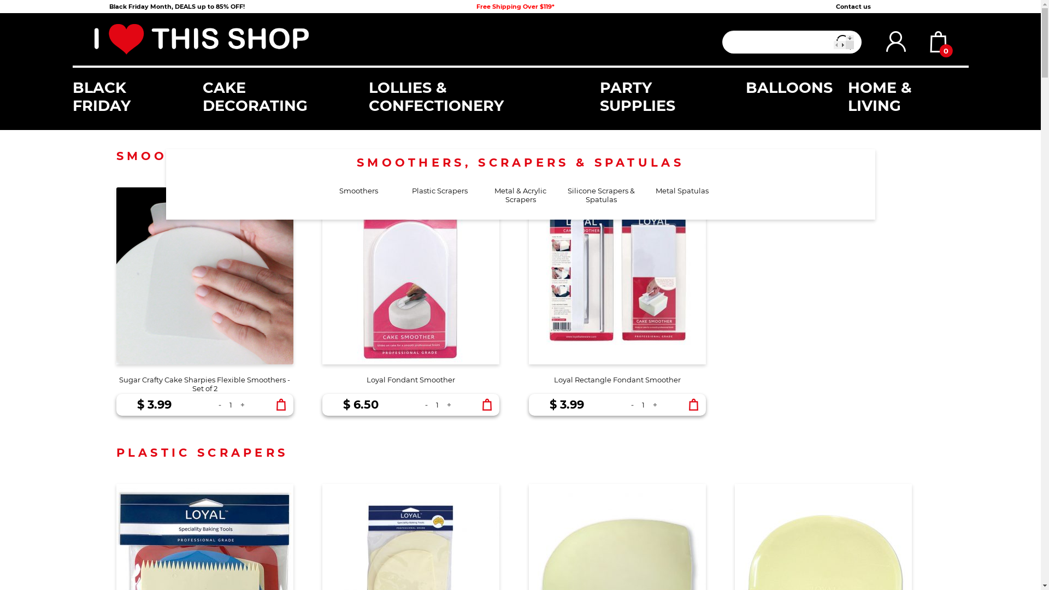 This screenshot has height=590, width=1049. I want to click on Loyal Rectangle Fondant Smoother, so click(617, 291).